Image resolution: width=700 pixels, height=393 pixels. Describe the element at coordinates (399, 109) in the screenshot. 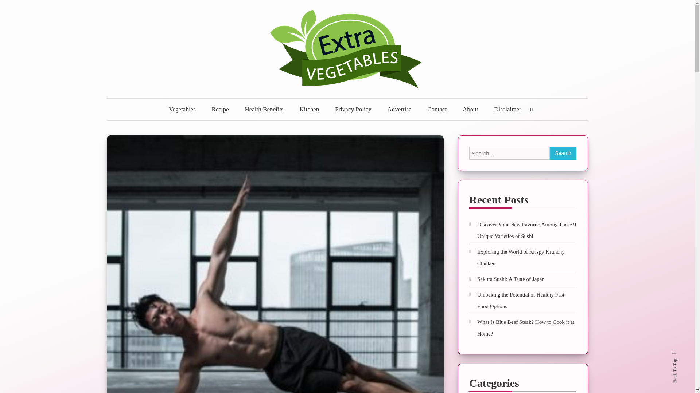

I see `Advertise` at that location.